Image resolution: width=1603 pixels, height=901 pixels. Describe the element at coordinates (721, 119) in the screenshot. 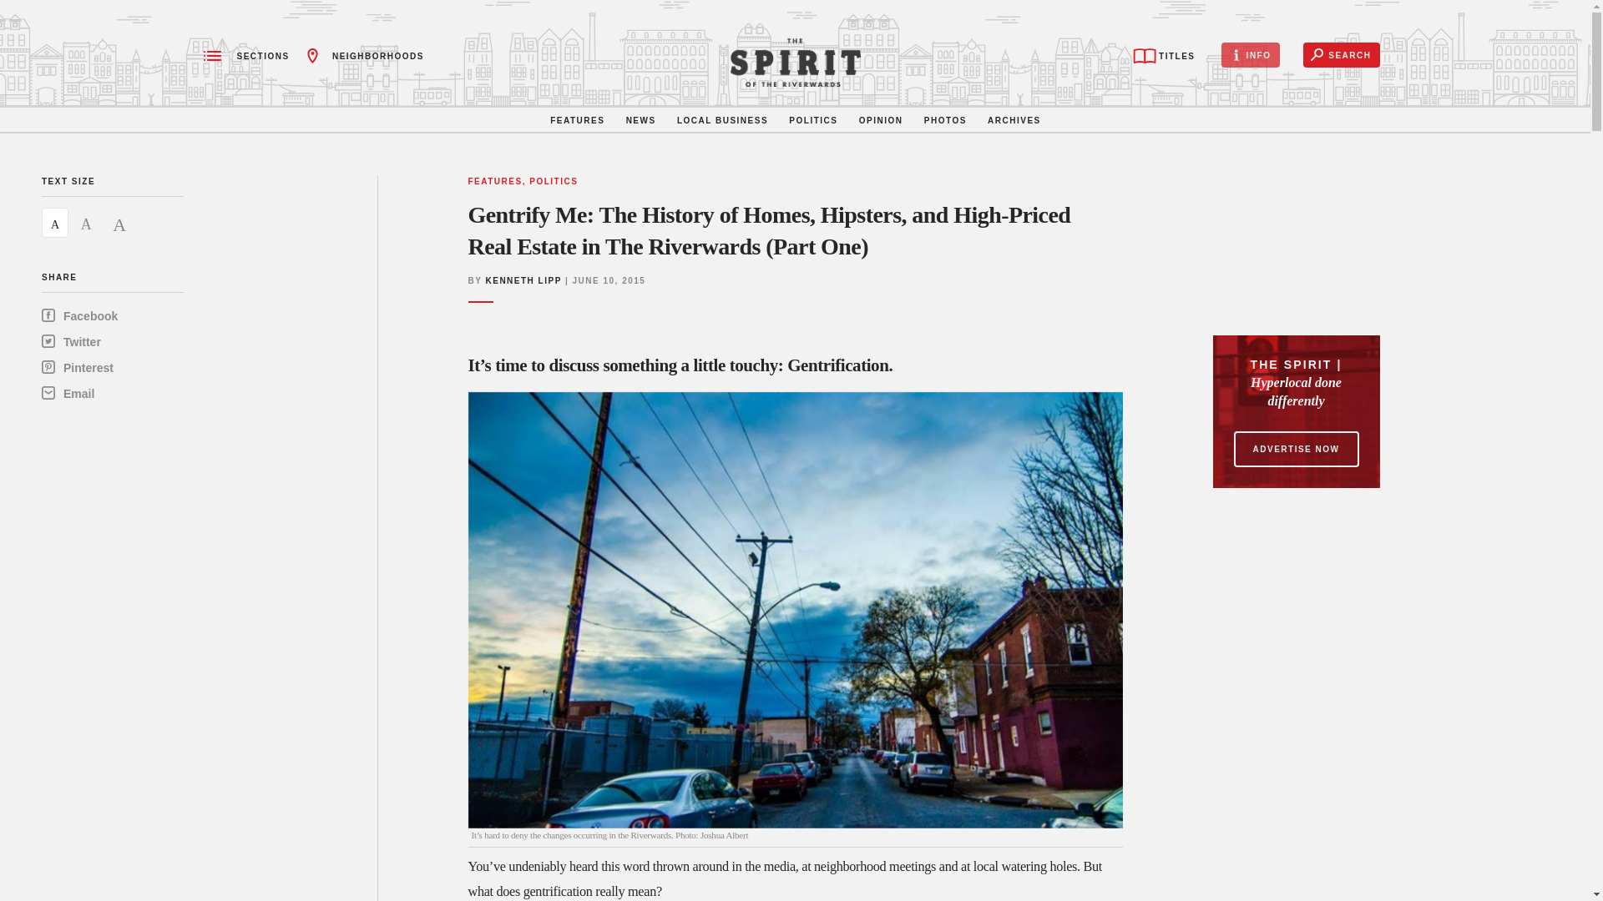

I see `LOCAL BUSINESS` at that location.